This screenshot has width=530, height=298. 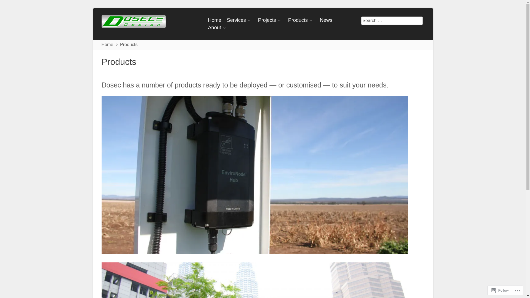 I want to click on Projects, so click(x=271, y=20).